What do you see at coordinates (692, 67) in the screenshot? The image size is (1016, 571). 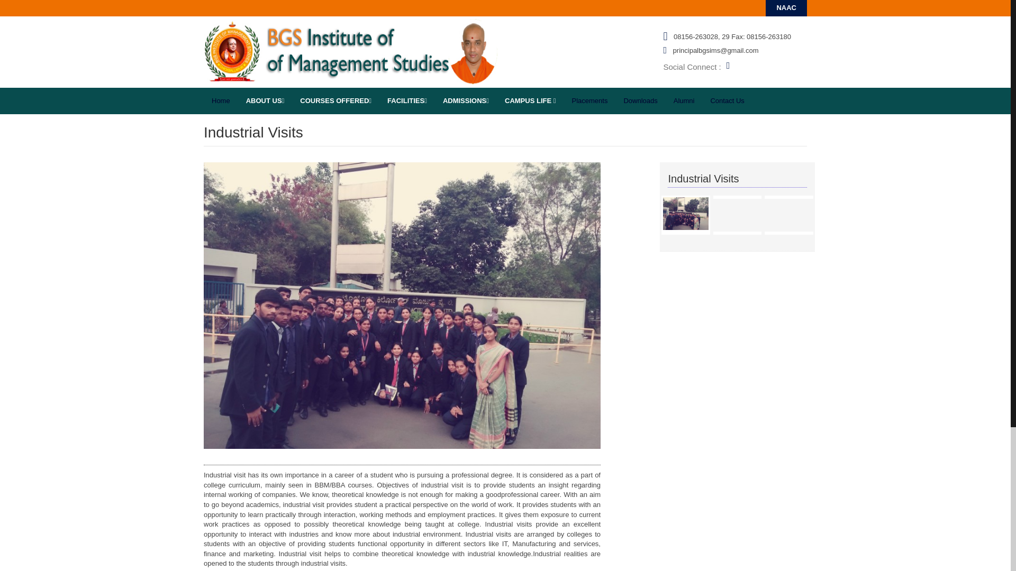 I see `Social Connect :` at bounding box center [692, 67].